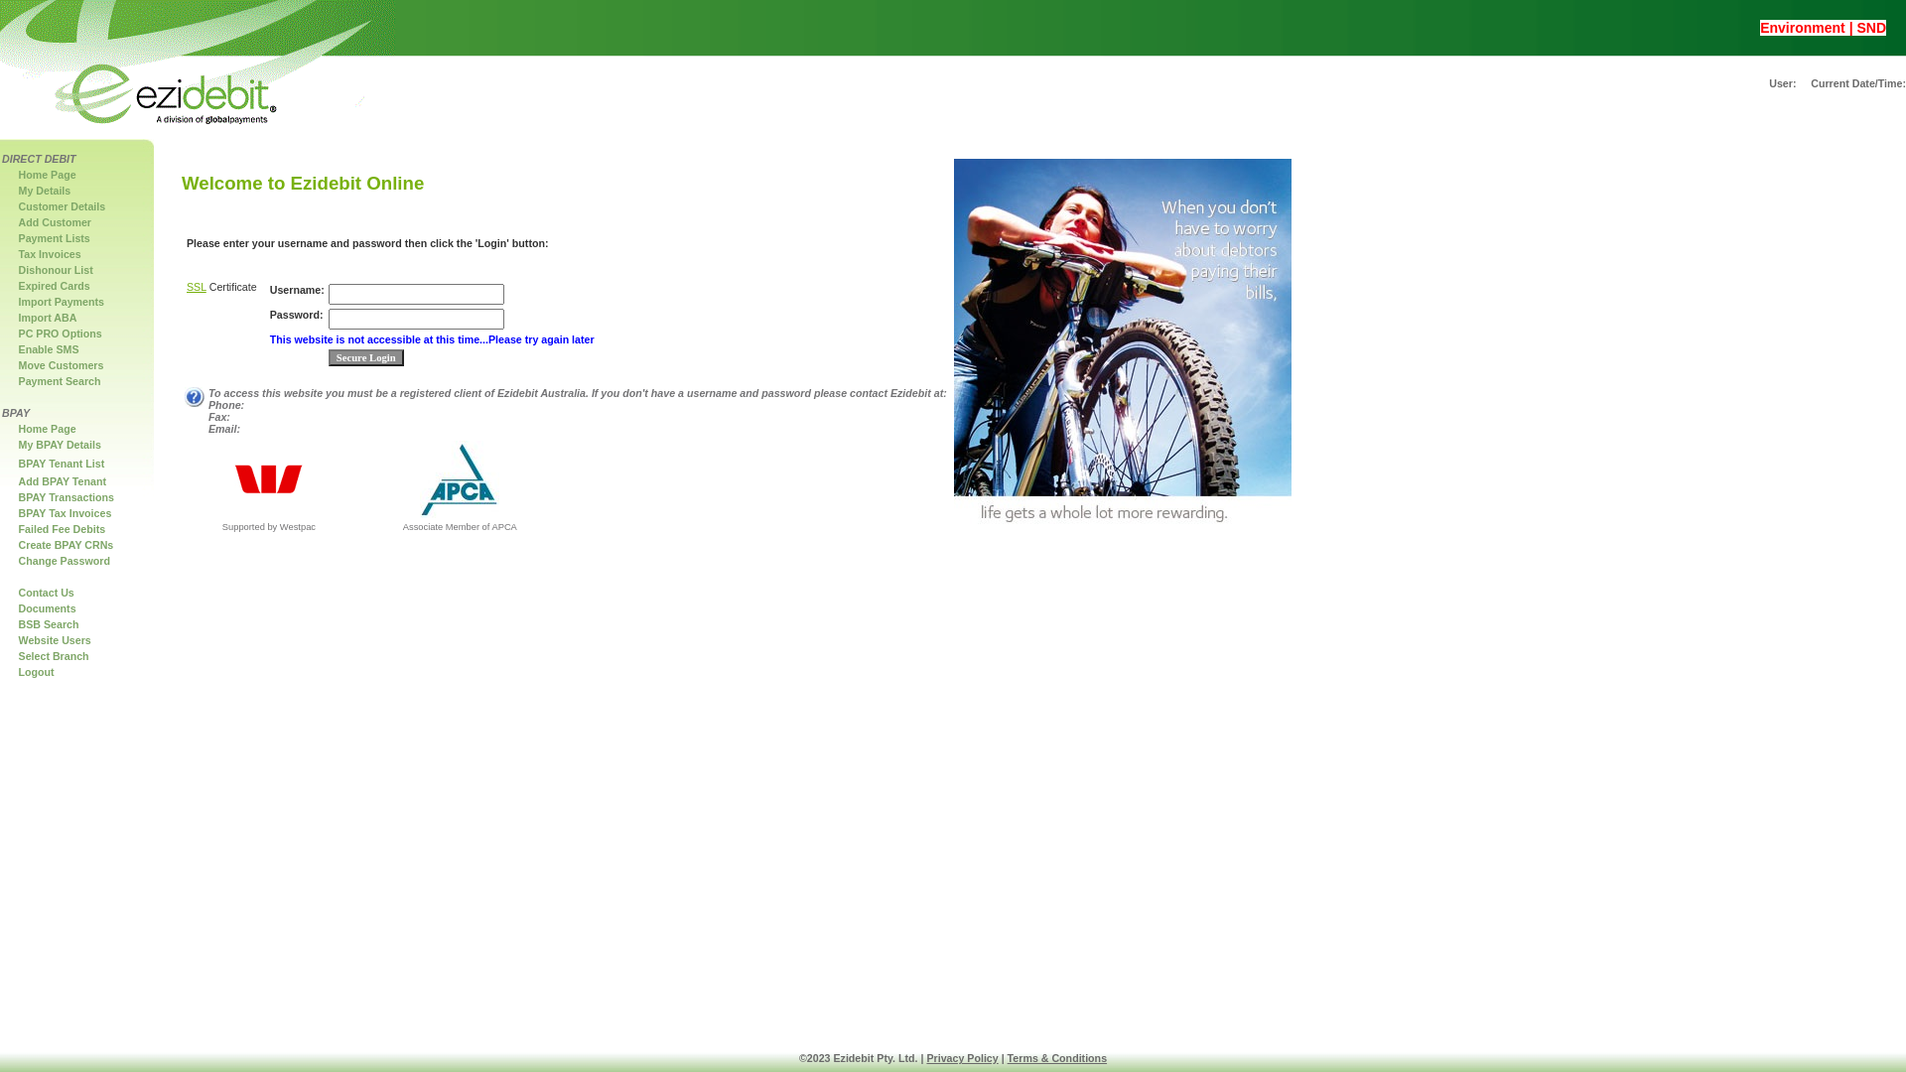 The image size is (1906, 1072). Describe the element at coordinates (48, 175) in the screenshot. I see `Home Page` at that location.